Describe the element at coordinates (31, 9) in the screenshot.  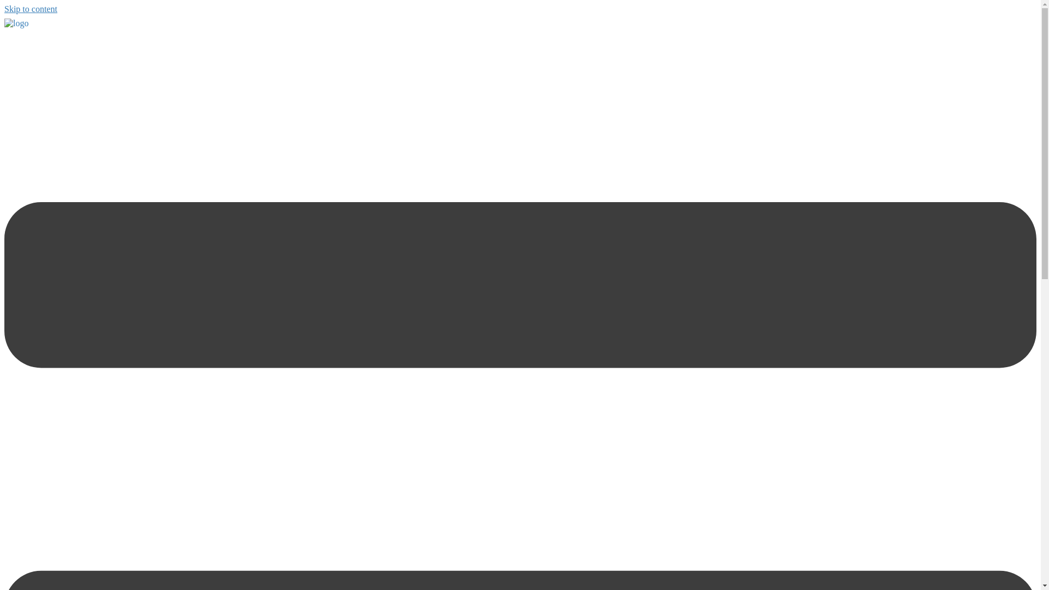
I see `Skip to content` at that location.